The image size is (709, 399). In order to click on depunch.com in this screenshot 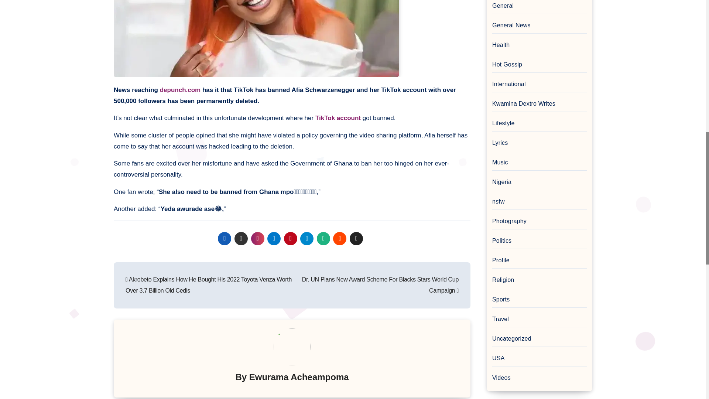, I will do `click(180, 90)`.